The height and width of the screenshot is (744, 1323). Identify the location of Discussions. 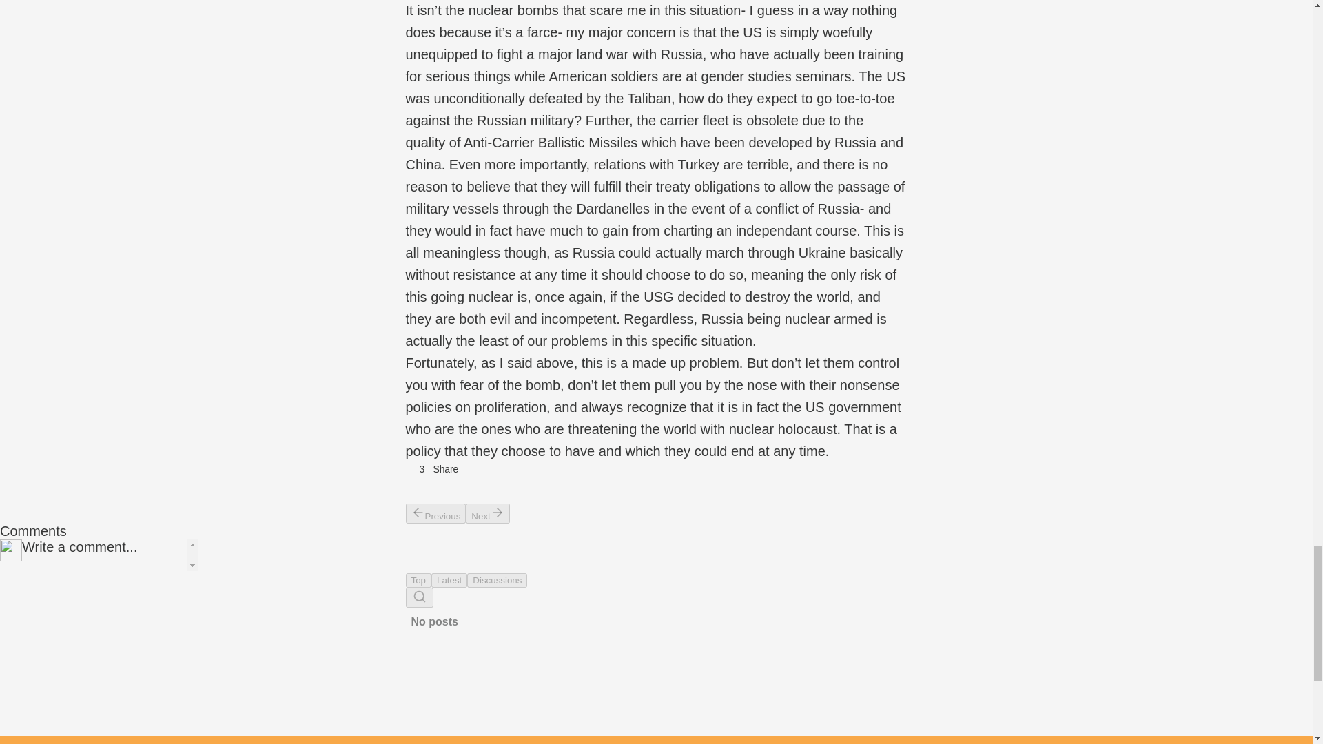
(496, 580).